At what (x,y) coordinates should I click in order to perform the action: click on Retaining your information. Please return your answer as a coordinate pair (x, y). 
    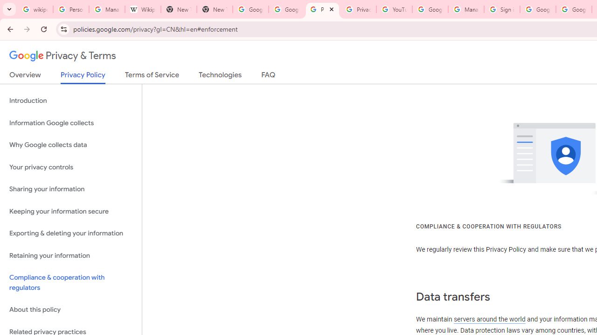
    Looking at the image, I should click on (71, 255).